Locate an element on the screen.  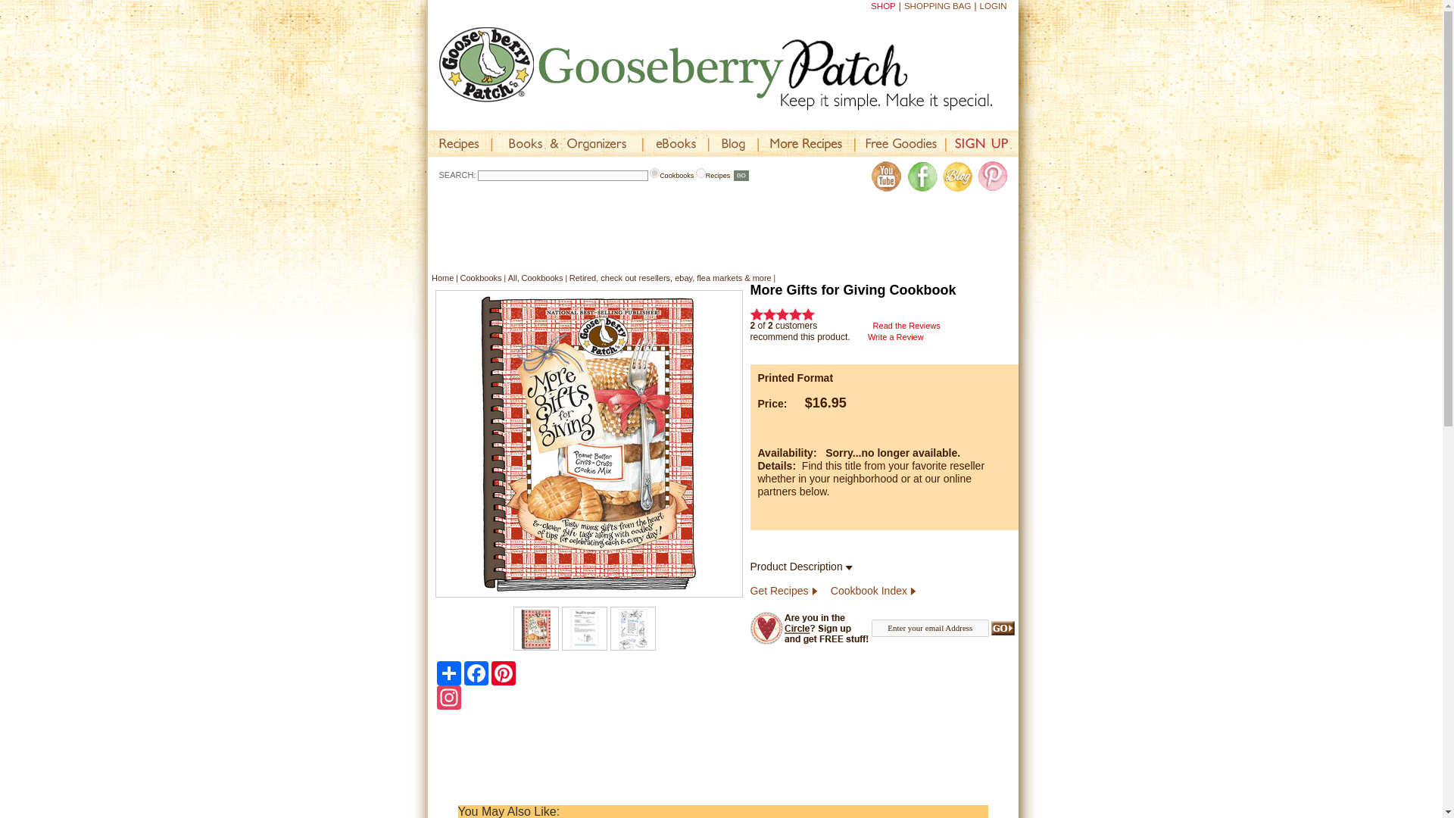
SHOPPING BAG is located at coordinates (938, 6).